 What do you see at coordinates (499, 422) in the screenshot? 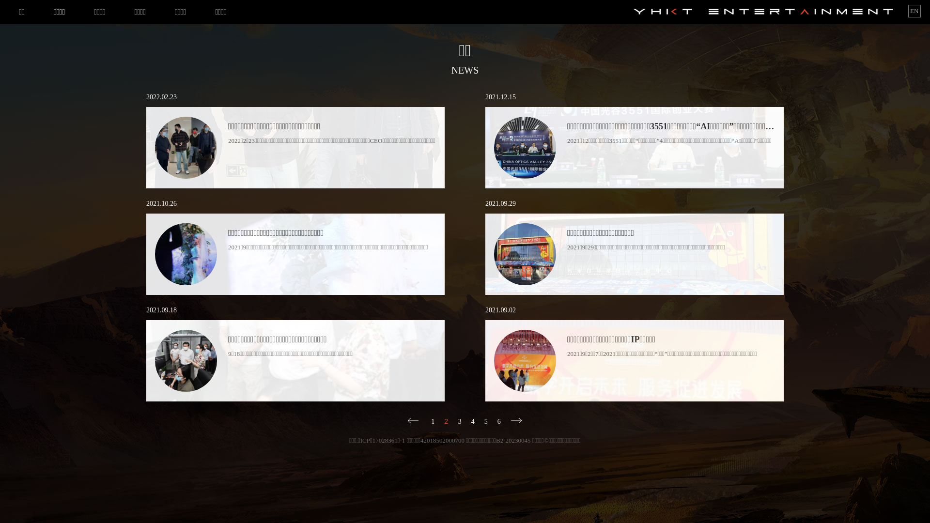
I see `6` at bounding box center [499, 422].